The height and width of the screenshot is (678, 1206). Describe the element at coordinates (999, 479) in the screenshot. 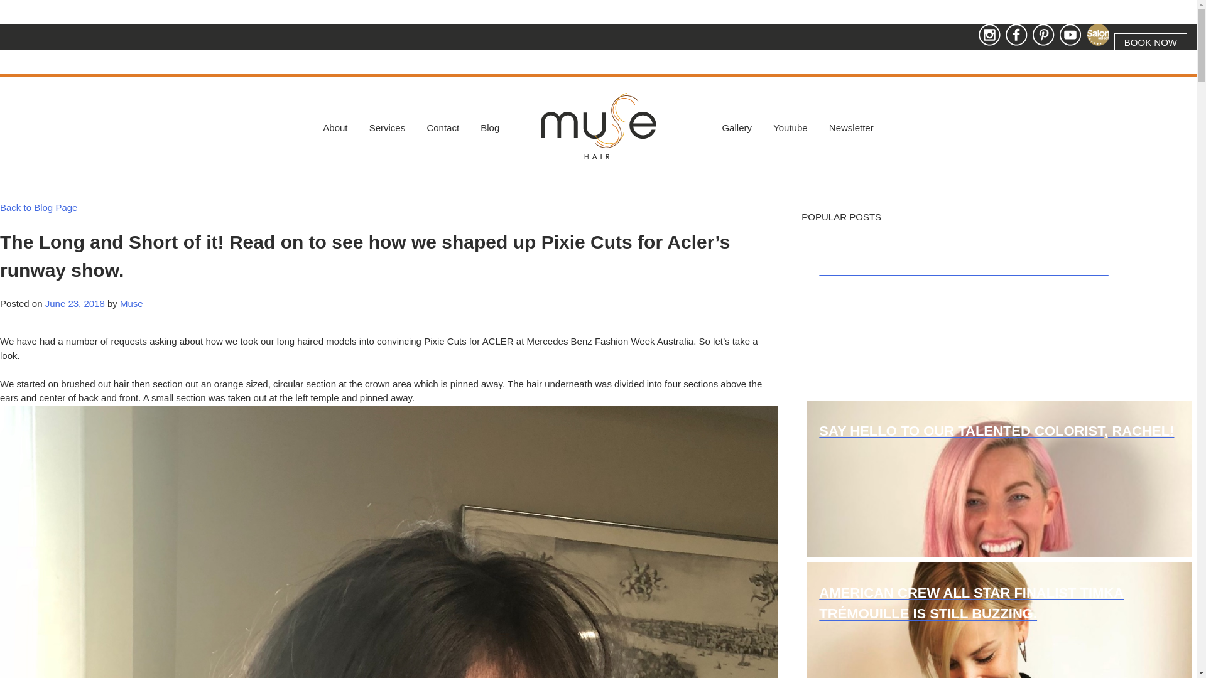

I see `SAY HELLO TO OUR TALENTED COLORIST, RACHEL!` at that location.